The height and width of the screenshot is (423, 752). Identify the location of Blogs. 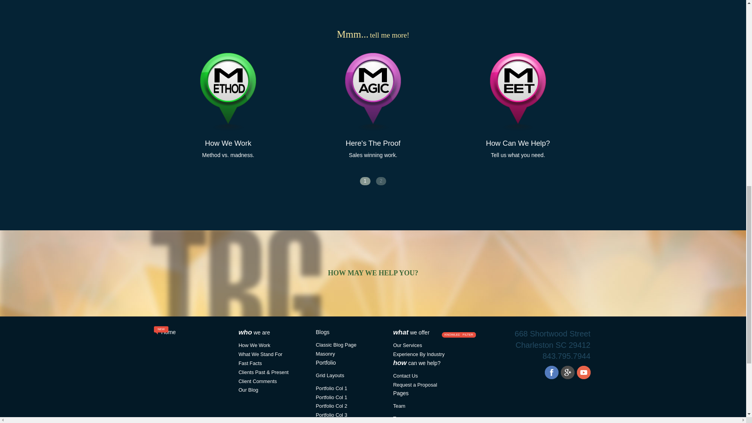
(322, 332).